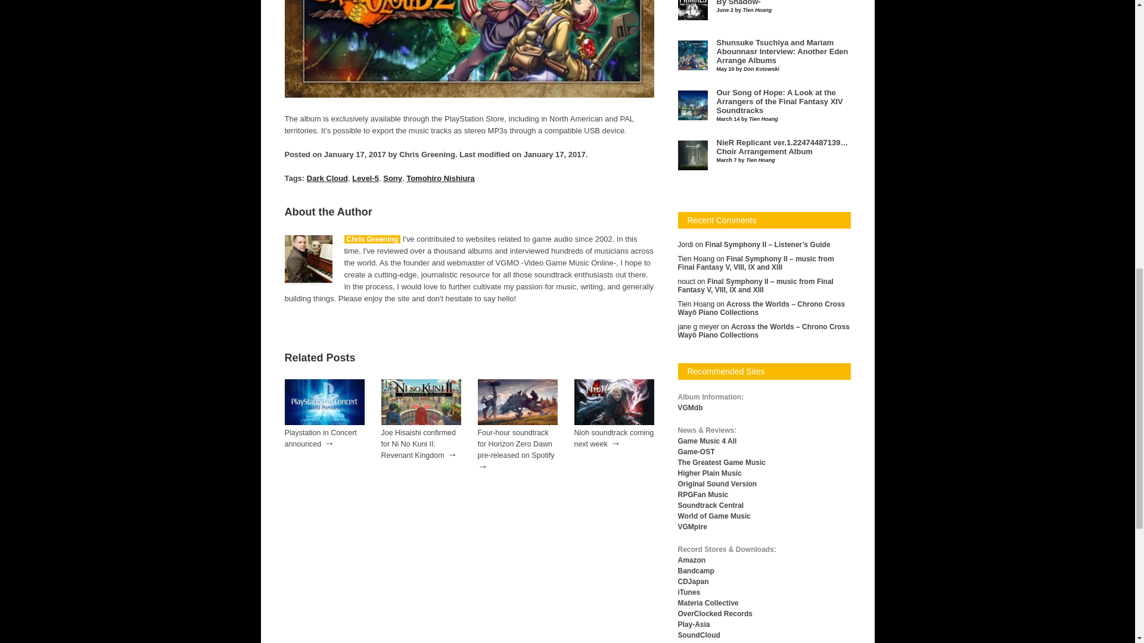  Describe the element at coordinates (421, 423) in the screenshot. I see `Joe Hisaishi confirmed for Ni No Kuni II: Revenant Kingdom` at that location.